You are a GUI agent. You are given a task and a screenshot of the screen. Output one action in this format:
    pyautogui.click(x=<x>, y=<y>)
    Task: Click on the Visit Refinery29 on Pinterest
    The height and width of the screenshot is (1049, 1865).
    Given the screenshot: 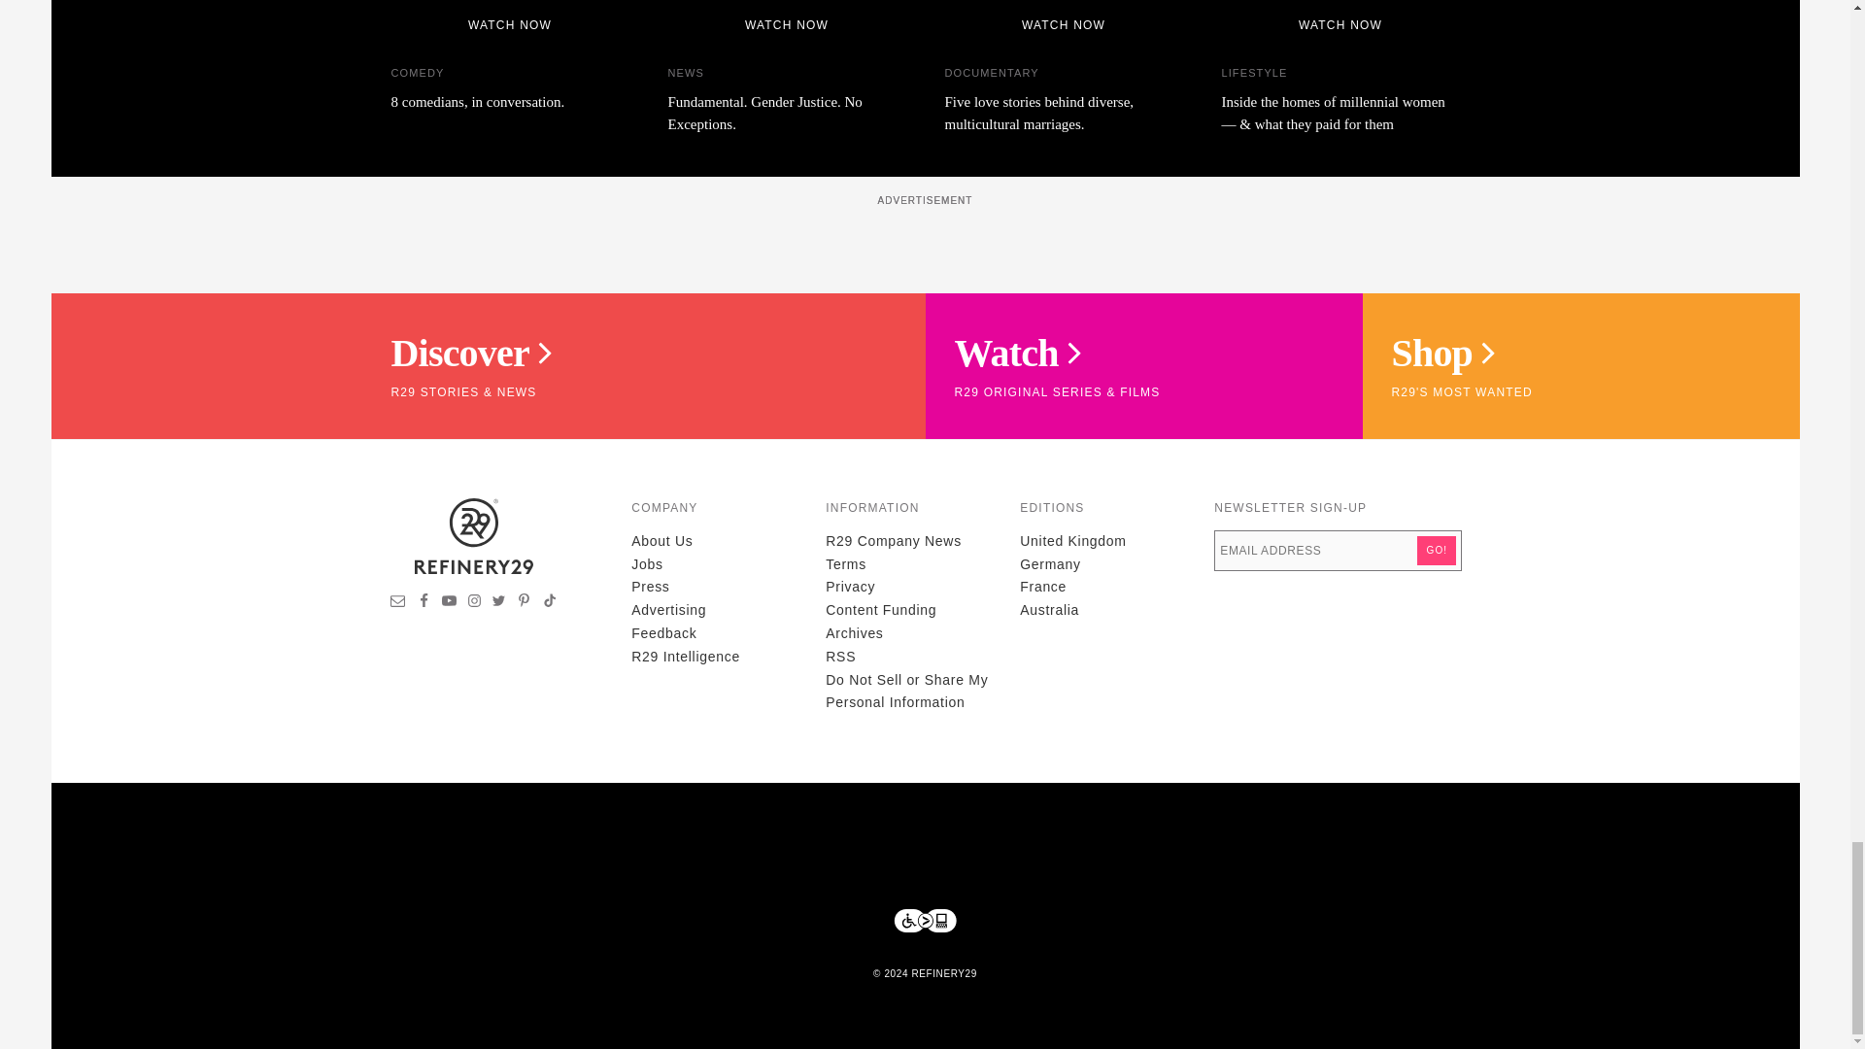 What is the action you would take?
    pyautogui.click(x=524, y=602)
    